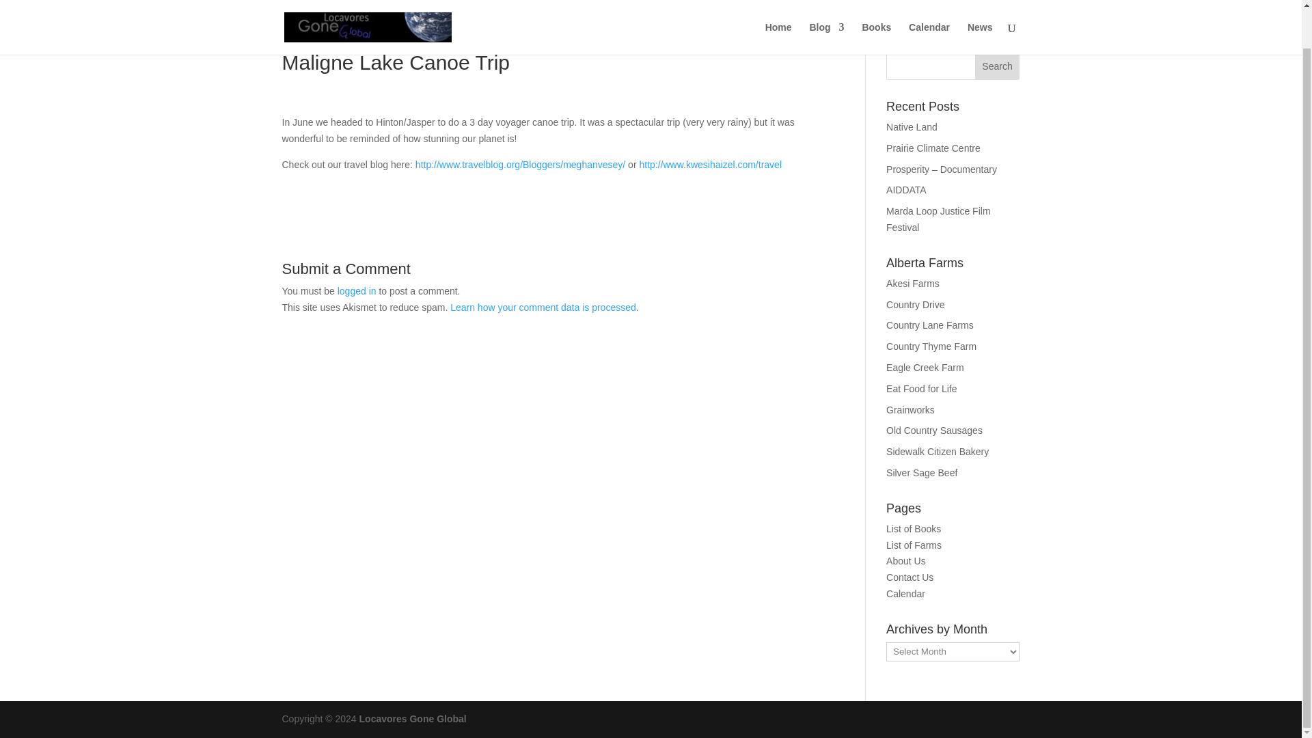 This screenshot has width=1312, height=738. What do you see at coordinates (938, 219) in the screenshot?
I see `Marda Loop Justice Film Festival` at bounding box center [938, 219].